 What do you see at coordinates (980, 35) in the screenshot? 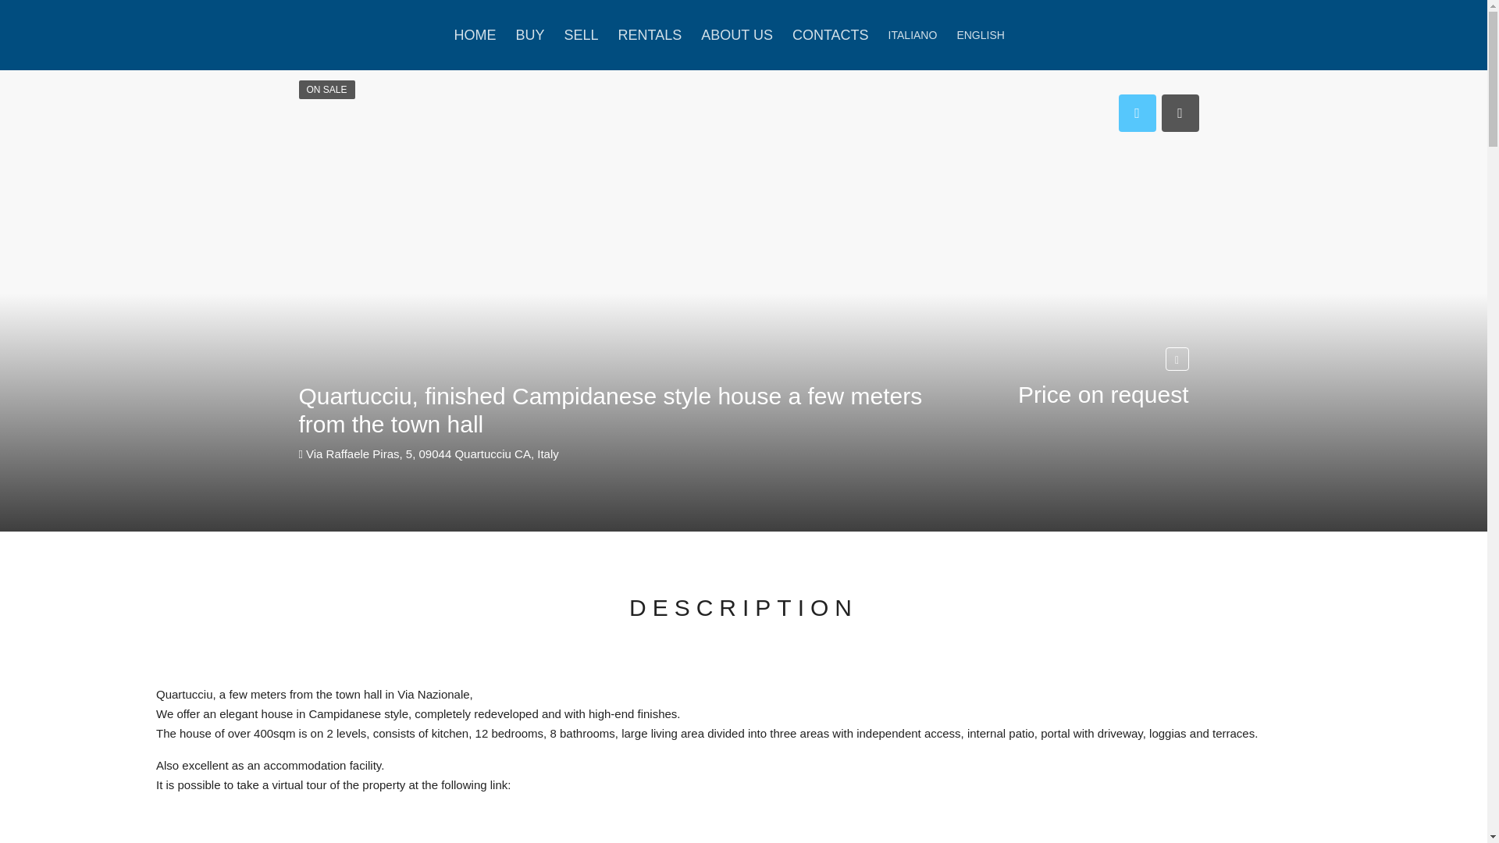
I see `ENGLISH` at bounding box center [980, 35].